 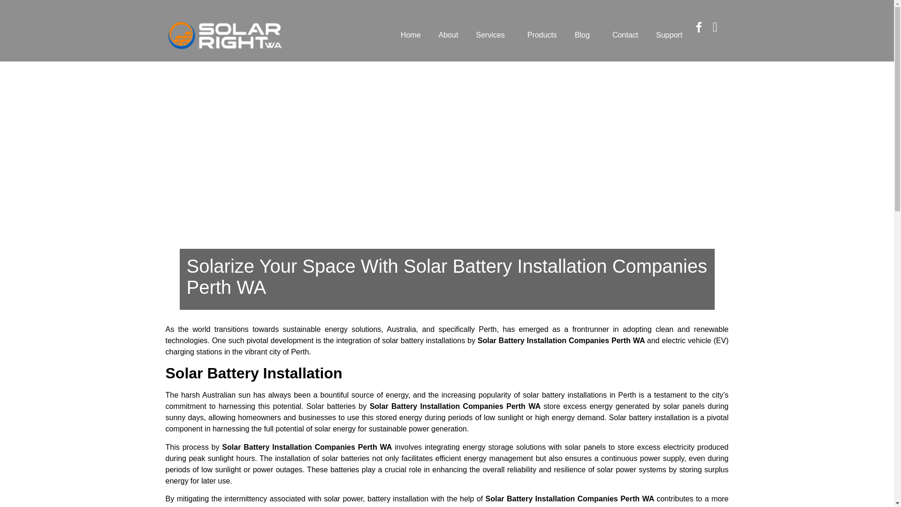 I want to click on Home, so click(x=411, y=35).